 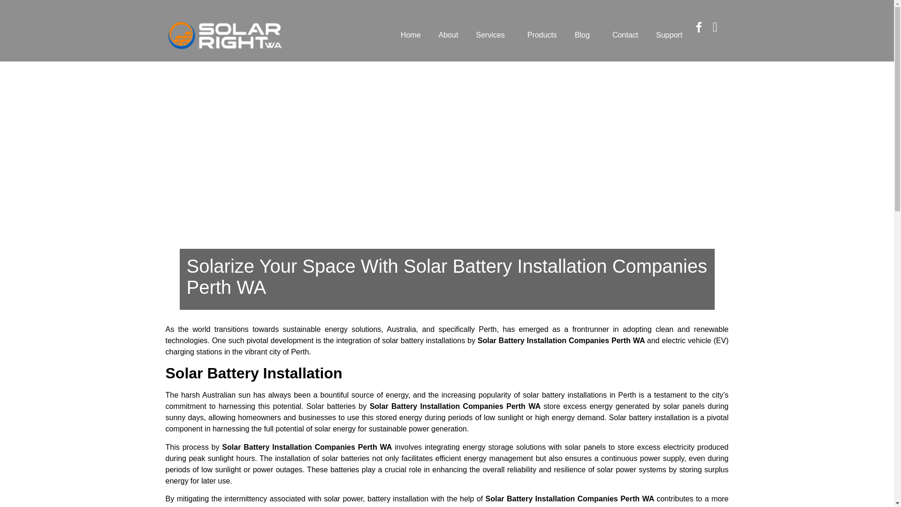 I want to click on Home, so click(x=411, y=35).